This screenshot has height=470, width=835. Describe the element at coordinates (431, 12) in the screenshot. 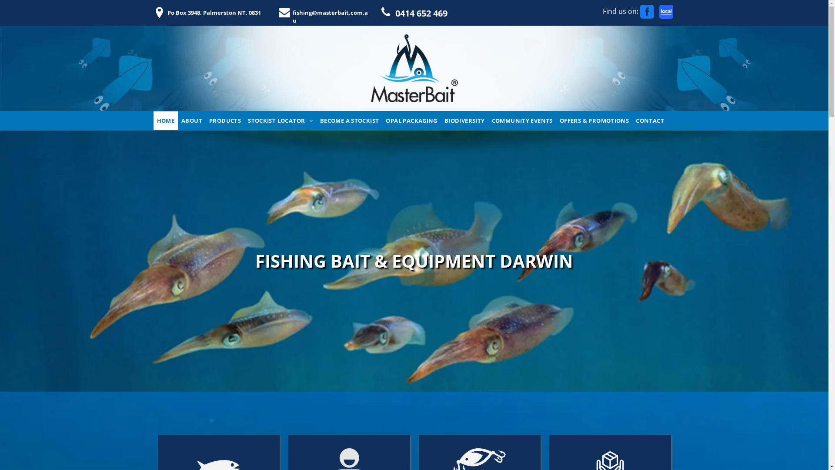

I see `0414 652 469` at that location.